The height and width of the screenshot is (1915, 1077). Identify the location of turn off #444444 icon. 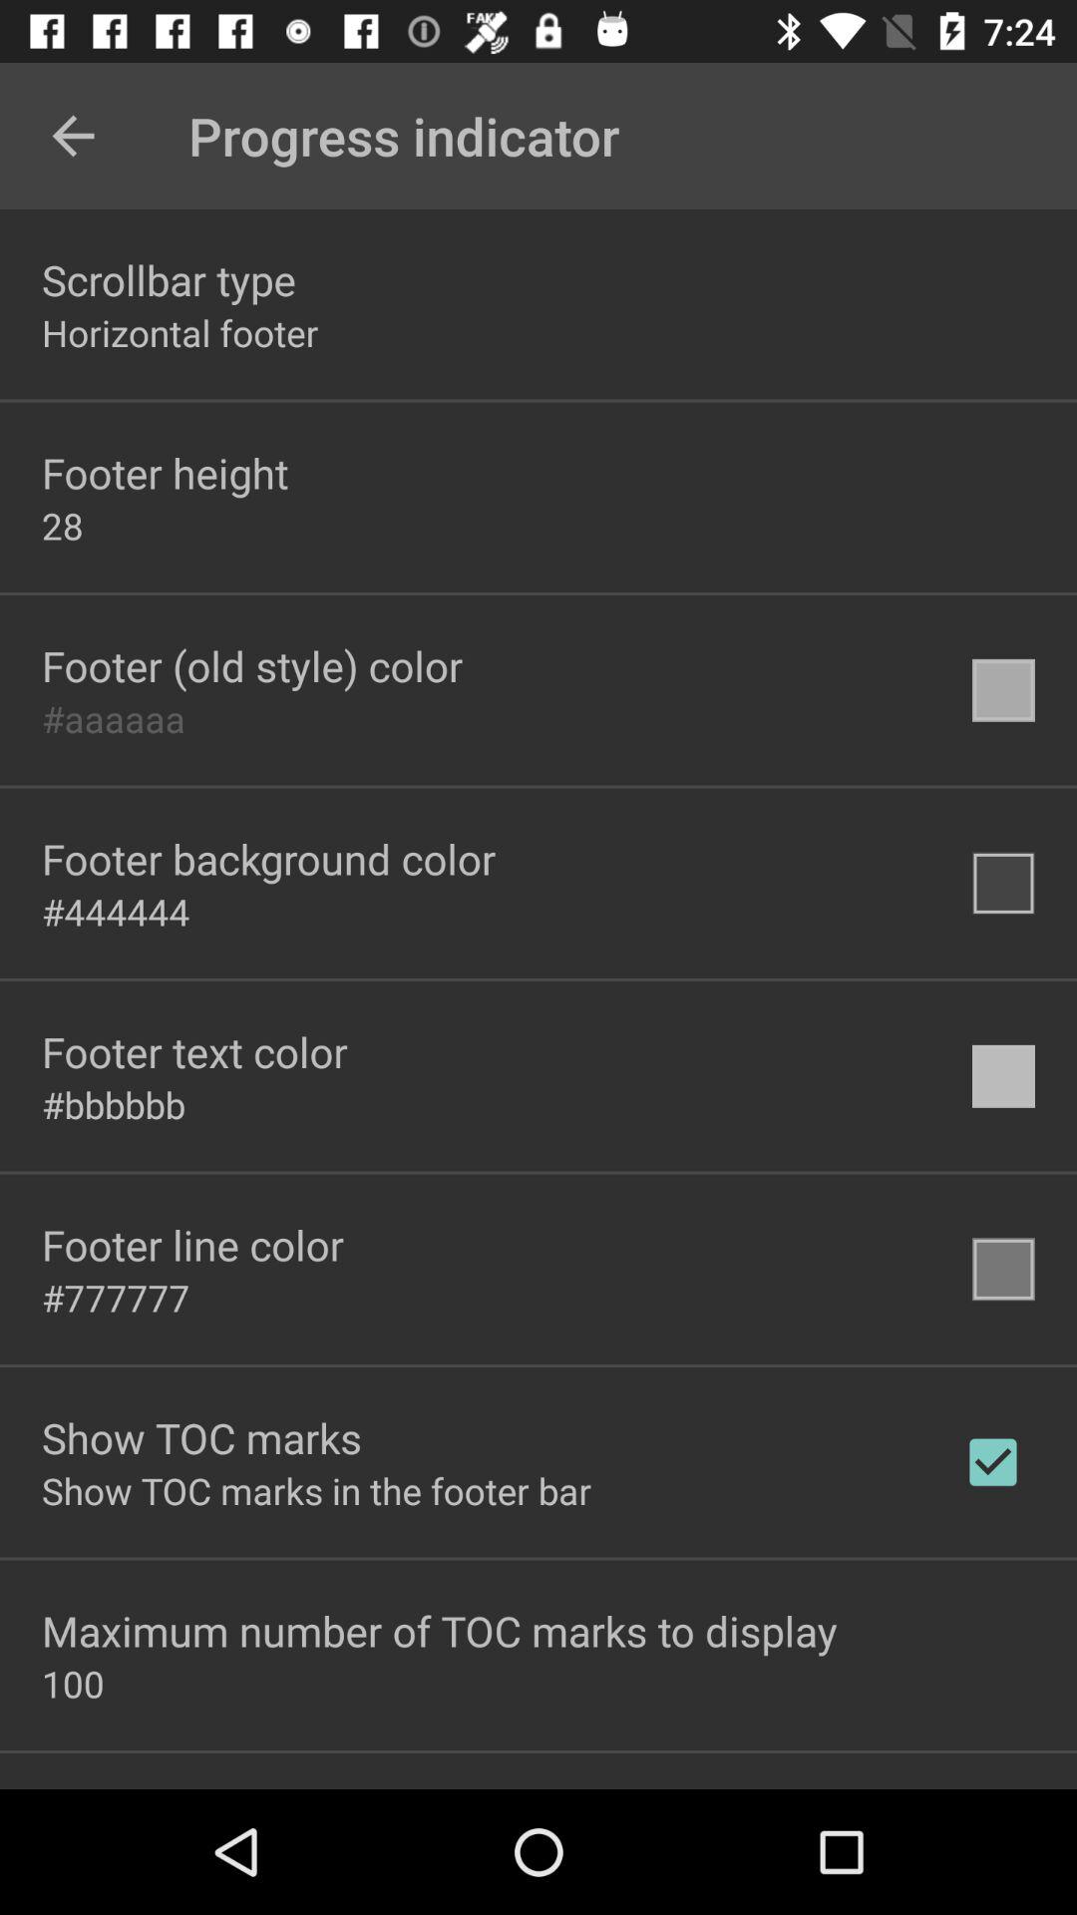
(116, 912).